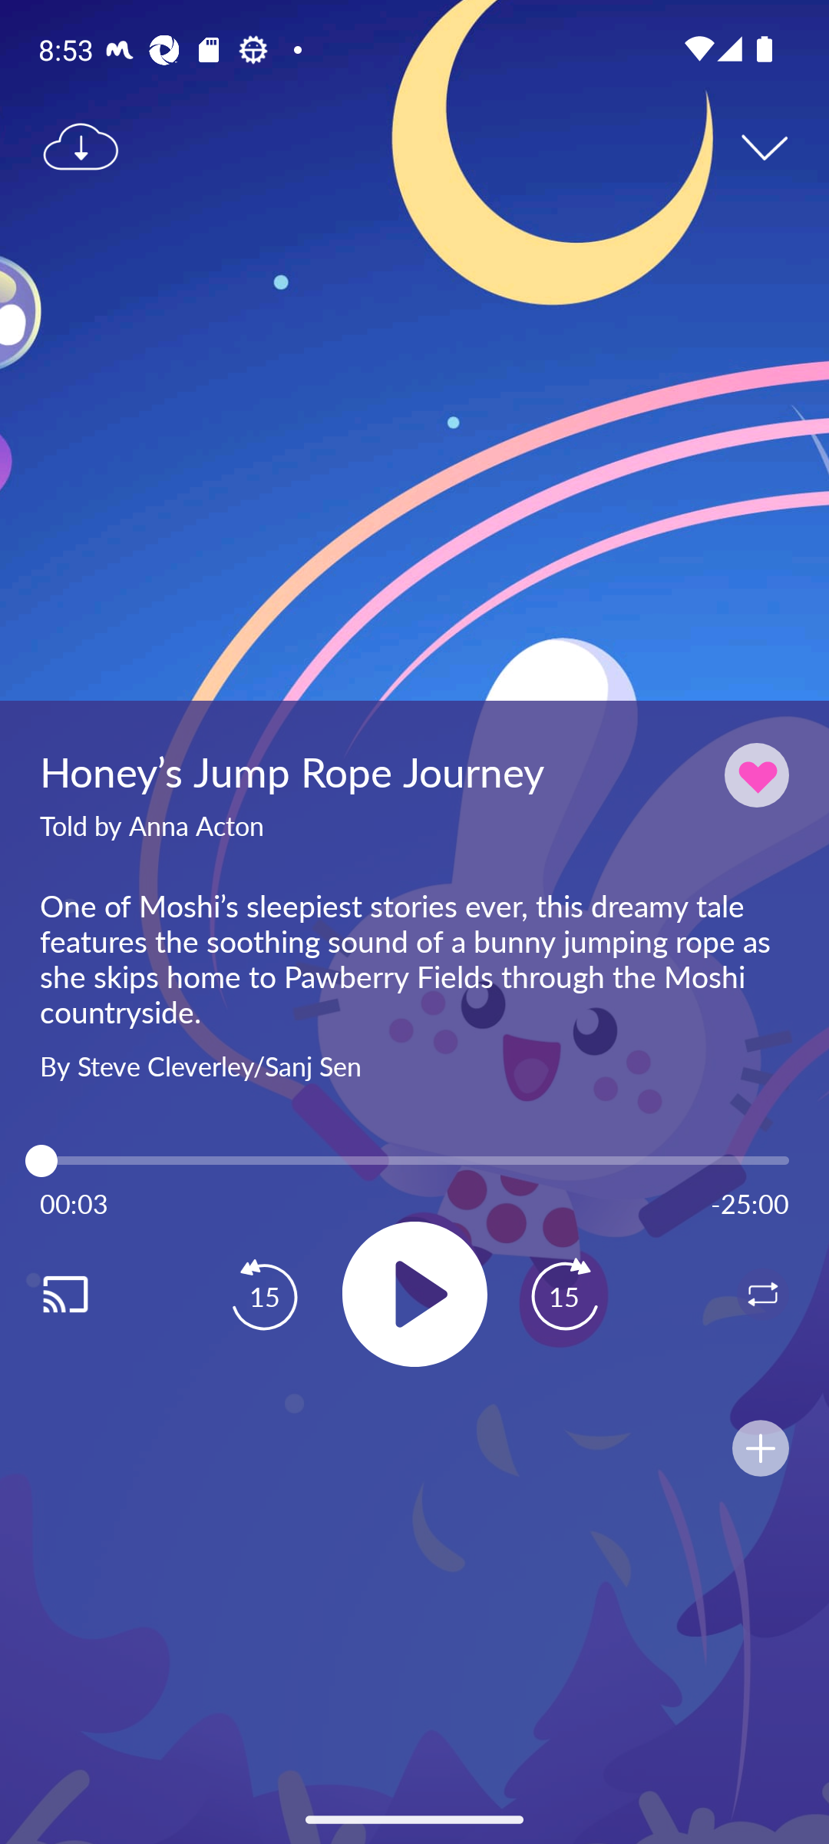 The height and width of the screenshot is (1844, 829). What do you see at coordinates (414, 1160) in the screenshot?
I see `3.0` at bounding box center [414, 1160].